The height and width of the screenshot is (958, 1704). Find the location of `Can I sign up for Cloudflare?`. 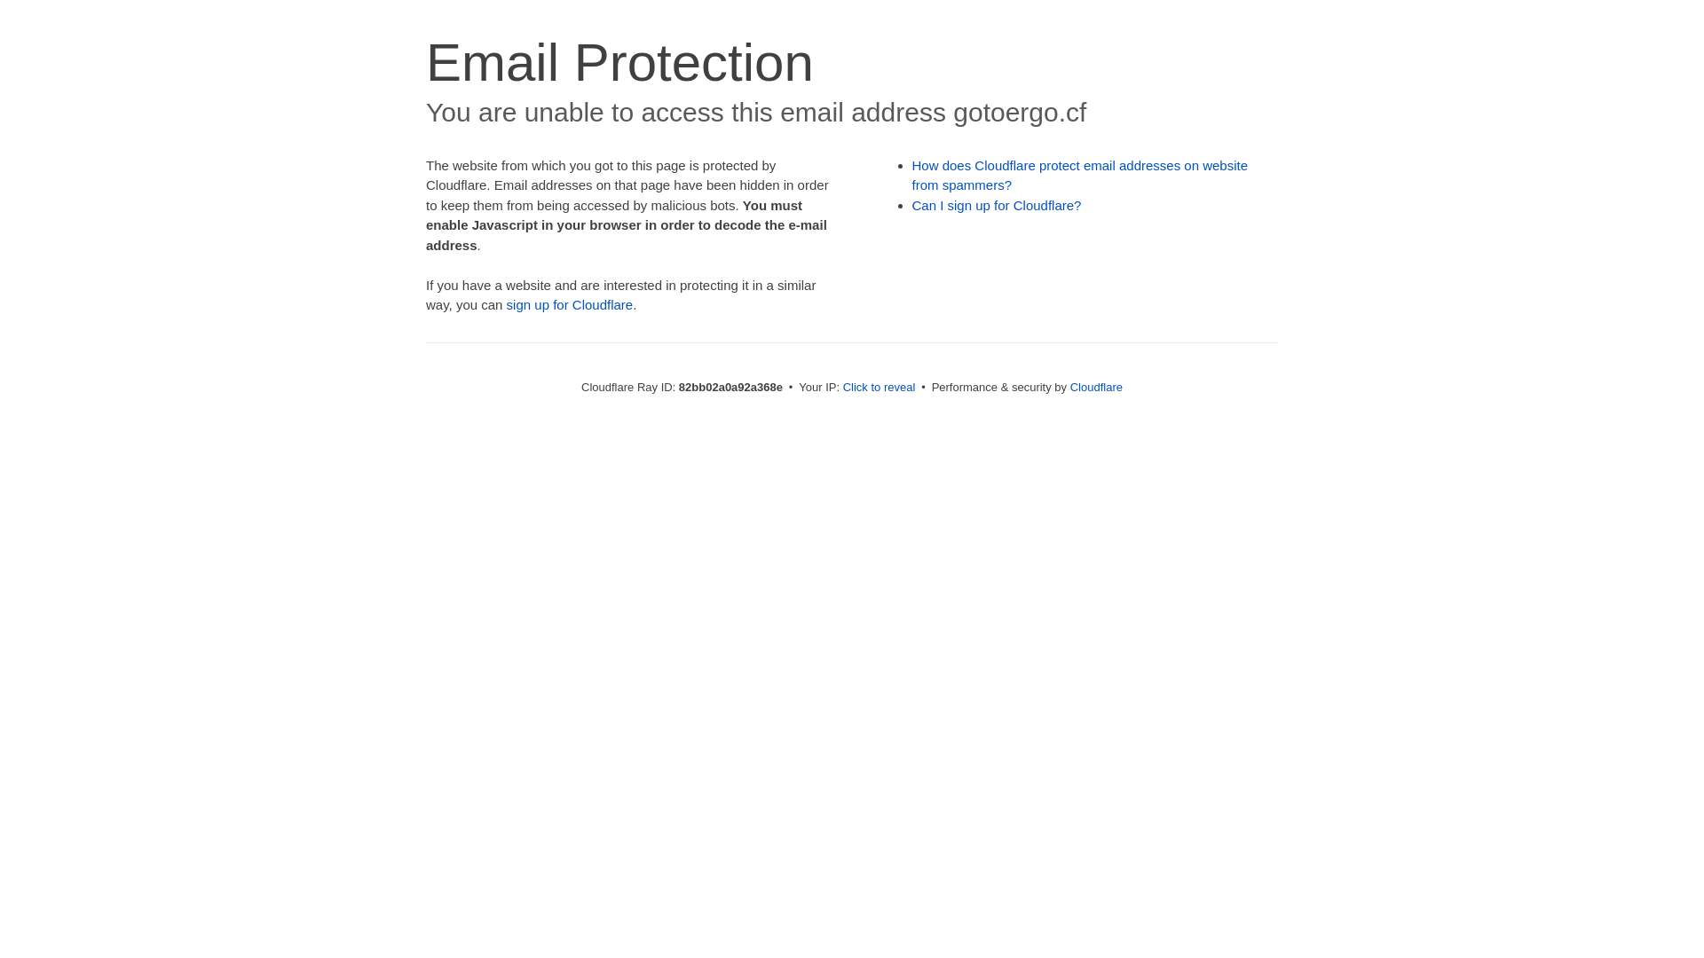

Can I sign up for Cloudflare? is located at coordinates (998, 206).